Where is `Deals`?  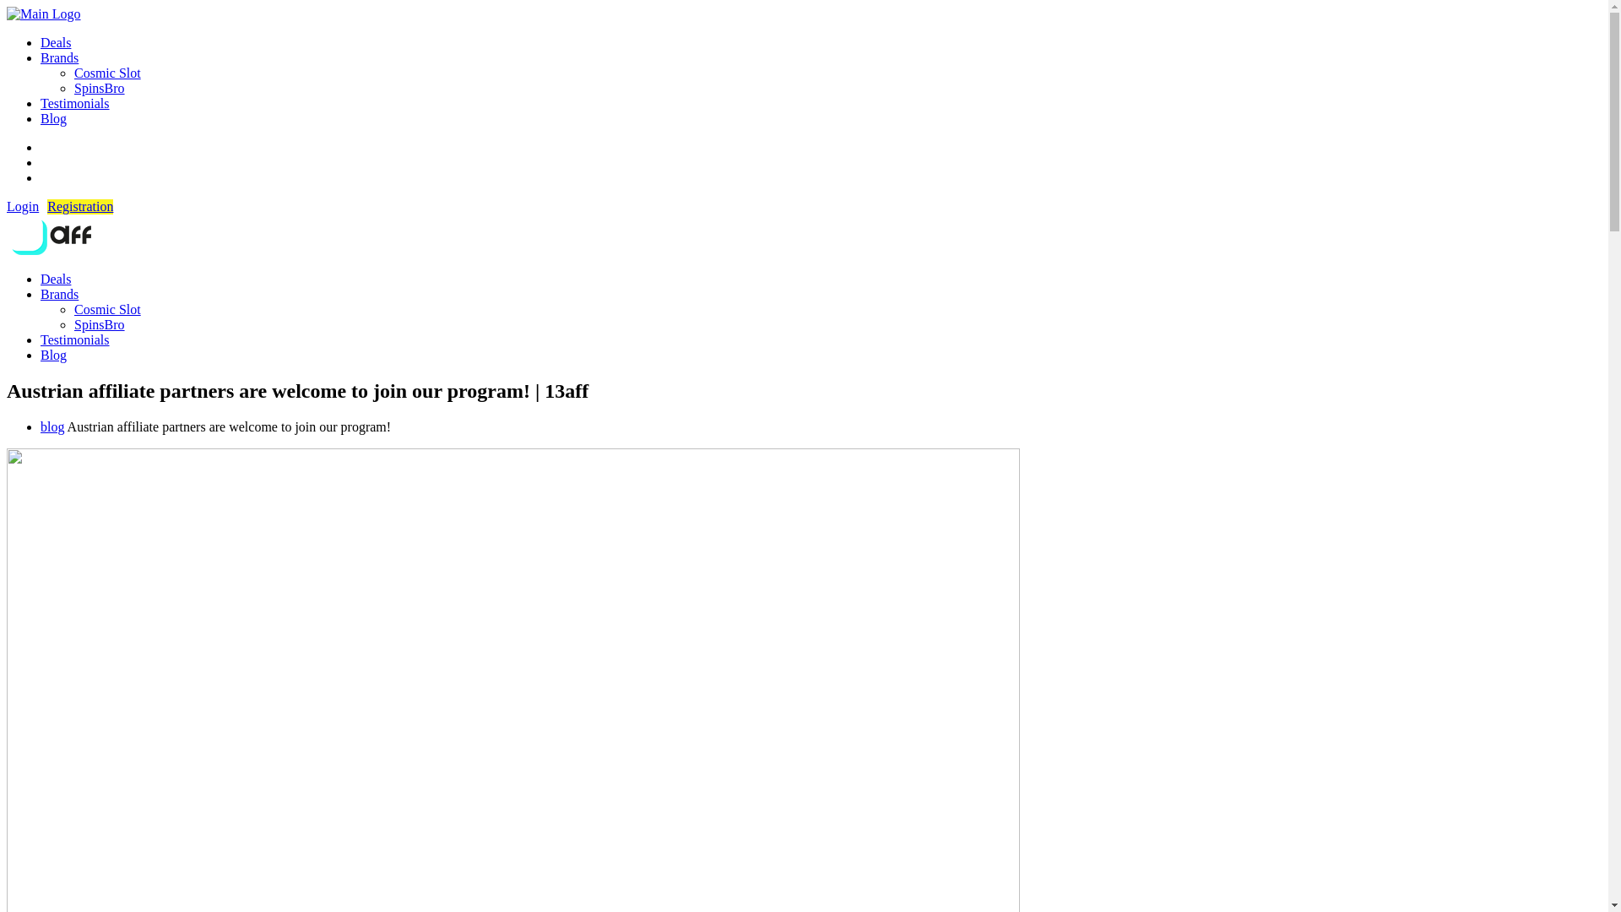 Deals is located at coordinates (56, 42).